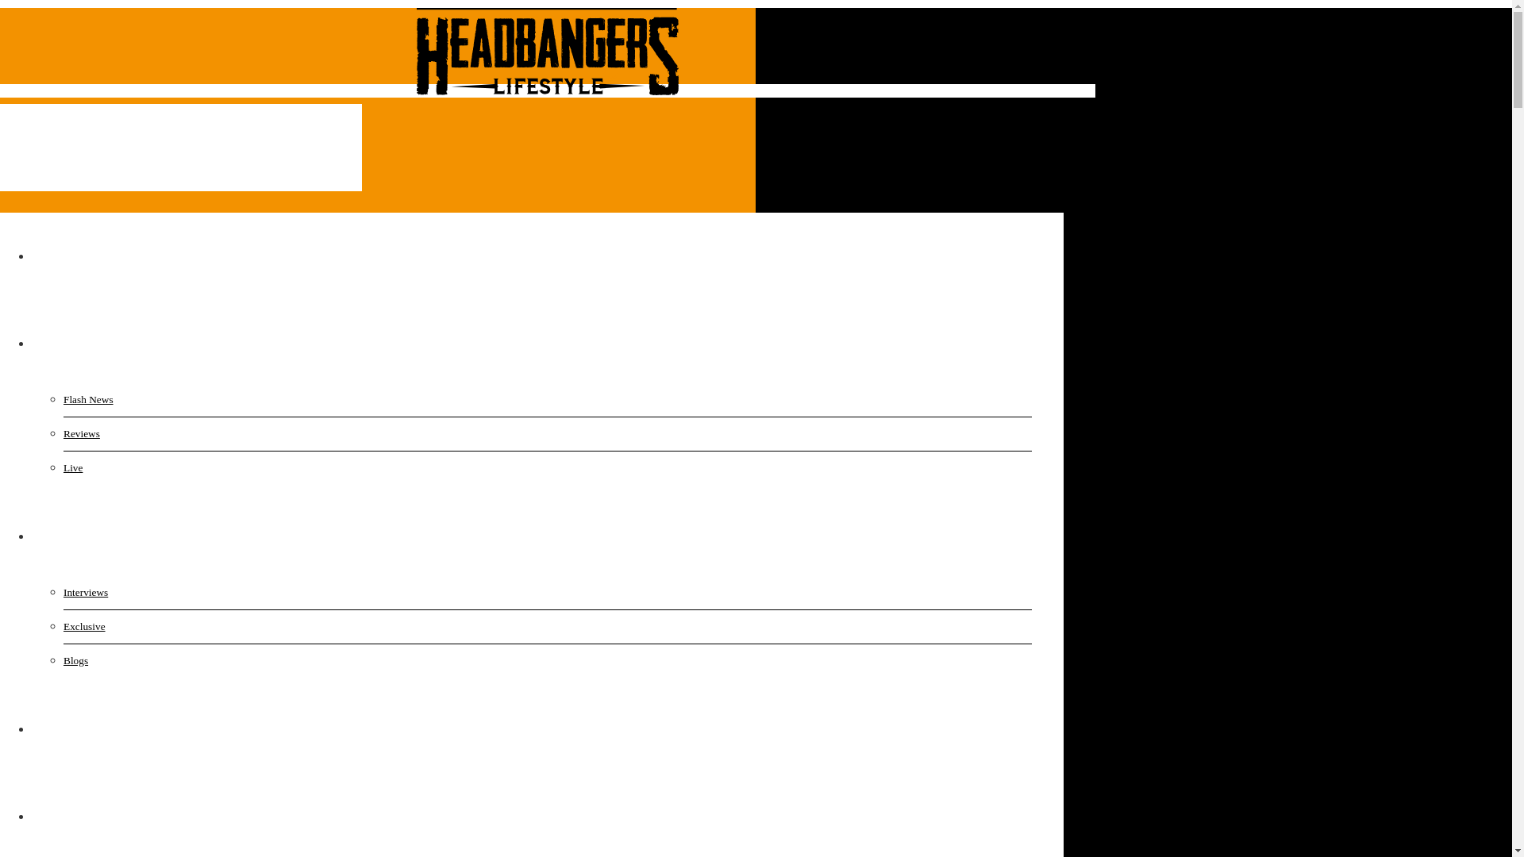  What do you see at coordinates (81, 728) in the screenshot?
I see `HBLS TV` at bounding box center [81, 728].